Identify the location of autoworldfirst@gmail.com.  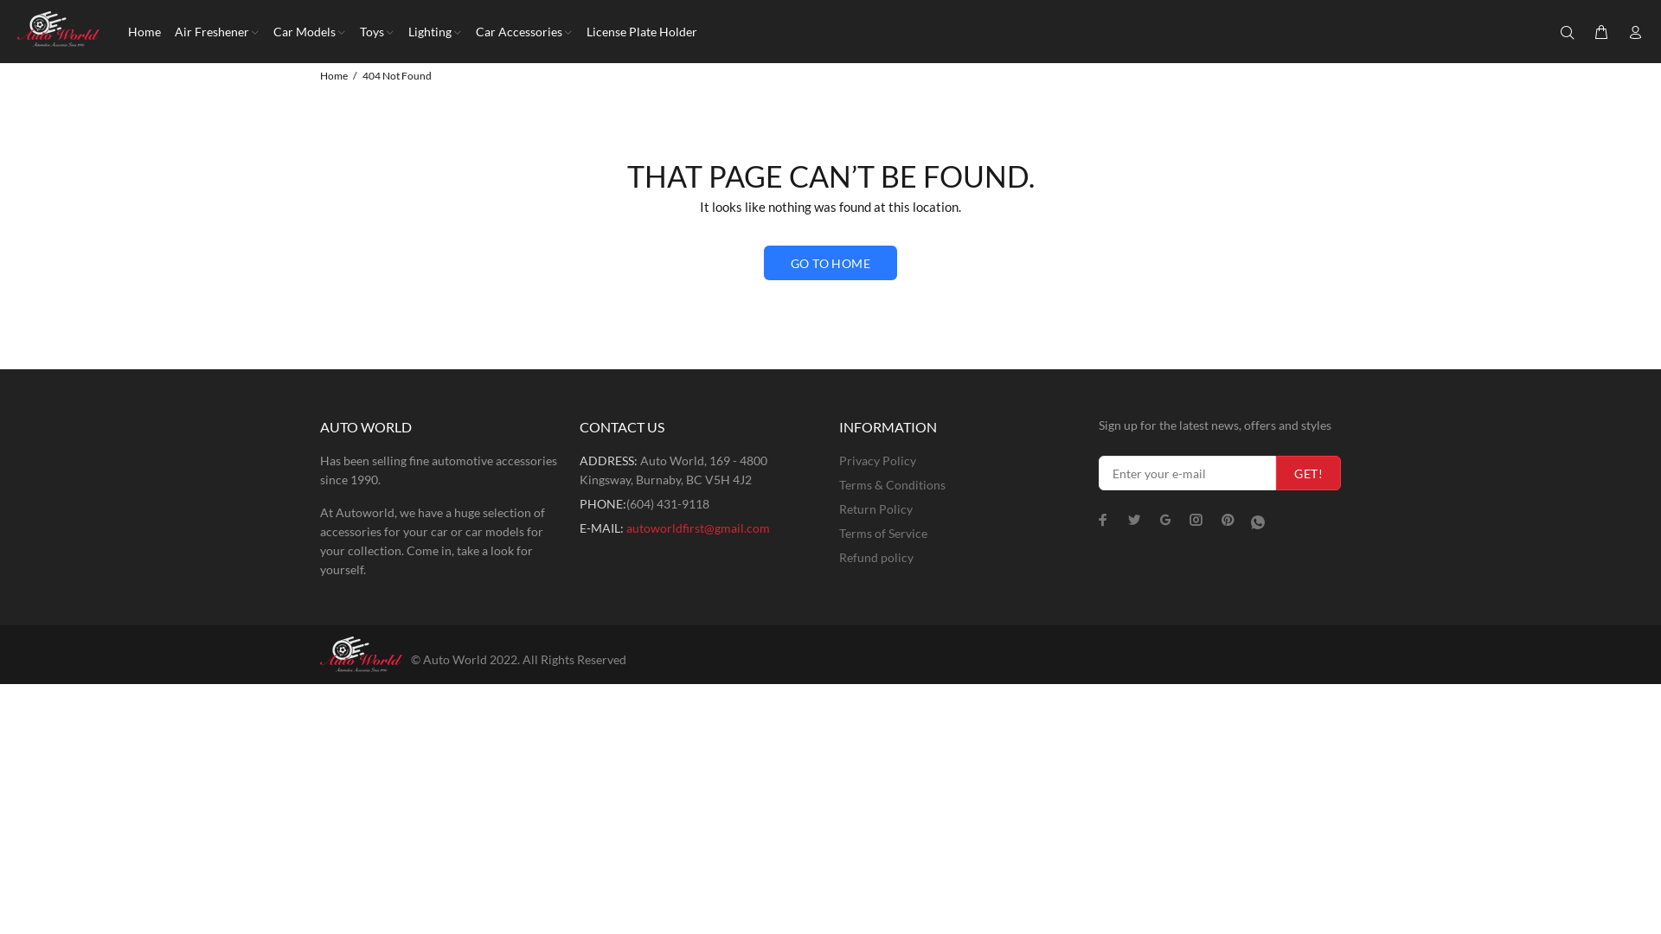
(698, 528).